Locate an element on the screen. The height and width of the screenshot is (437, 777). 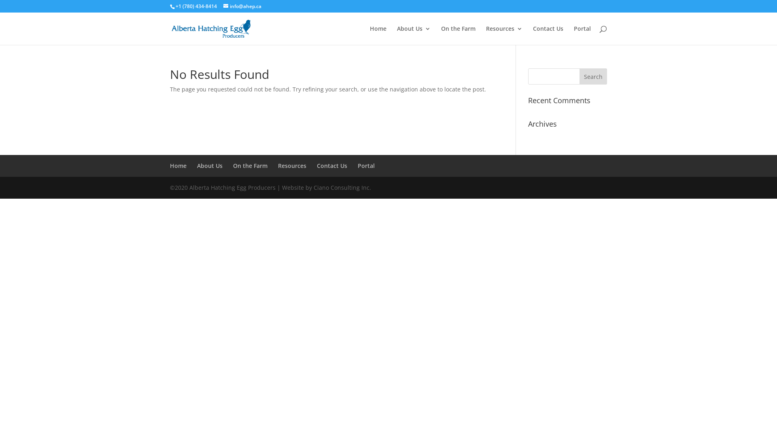
Portal is located at coordinates (366, 166).